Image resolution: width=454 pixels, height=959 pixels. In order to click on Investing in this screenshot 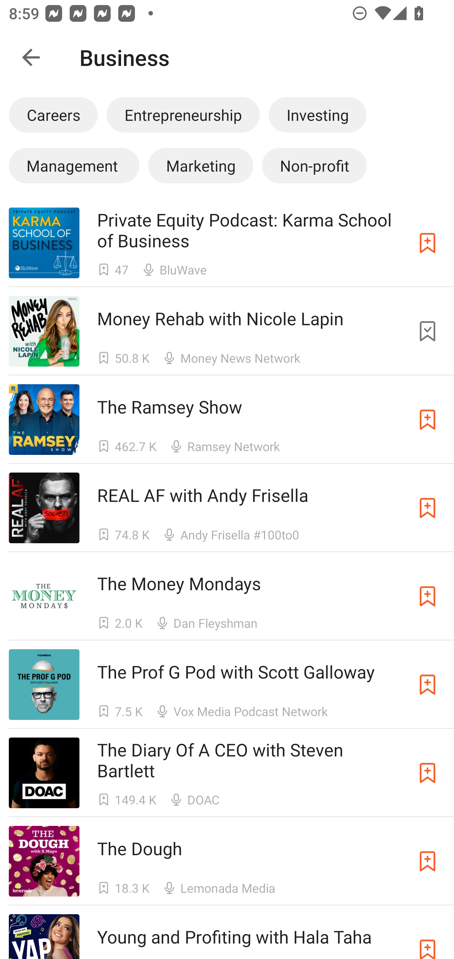, I will do `click(317, 115)`.